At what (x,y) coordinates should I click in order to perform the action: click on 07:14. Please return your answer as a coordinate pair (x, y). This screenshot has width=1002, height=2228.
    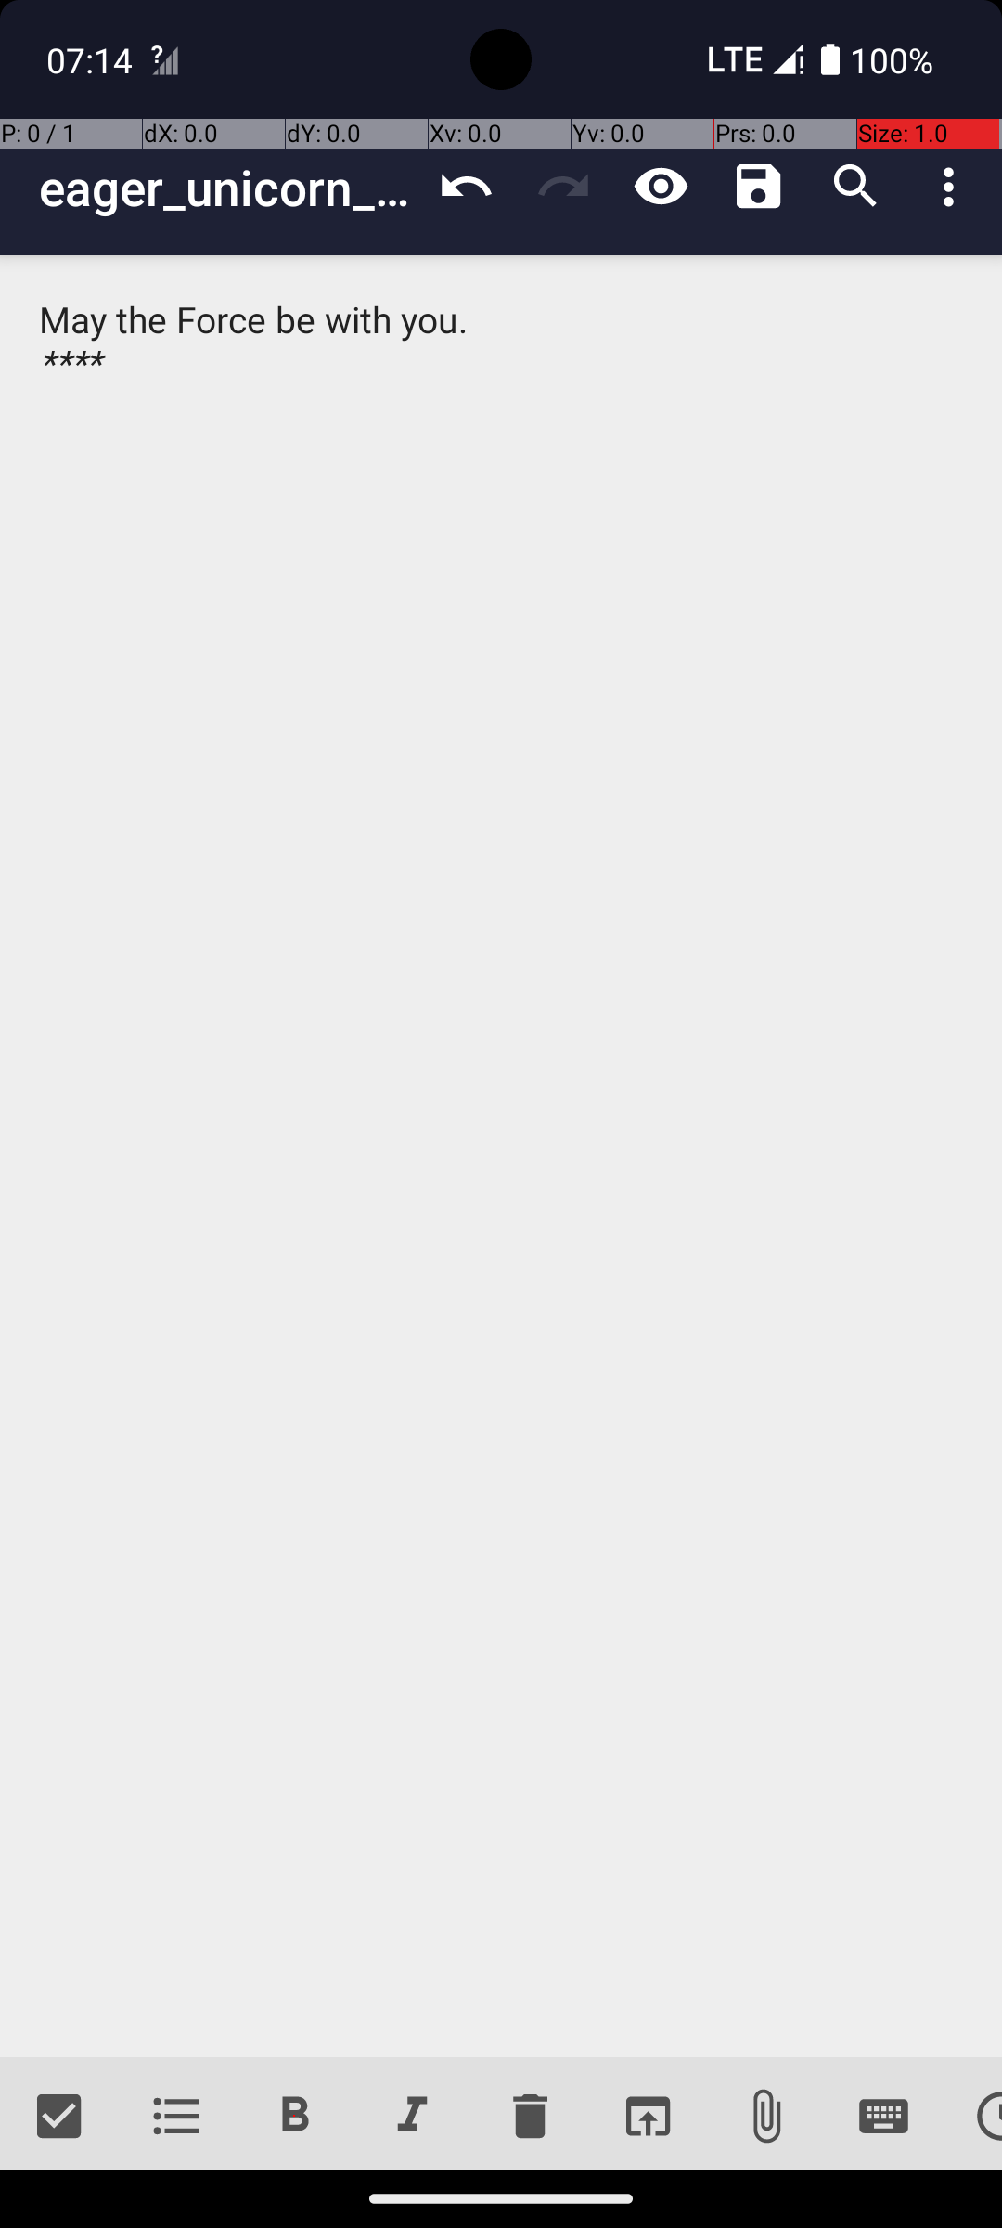
    Looking at the image, I should click on (92, 59).